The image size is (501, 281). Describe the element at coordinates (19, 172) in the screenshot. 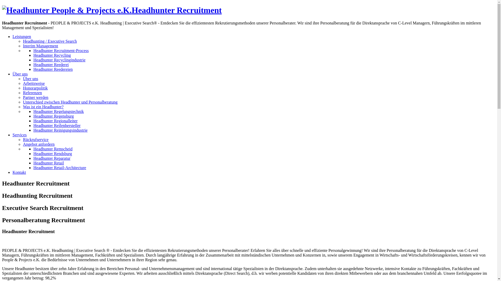

I see `Kontakt` at that location.